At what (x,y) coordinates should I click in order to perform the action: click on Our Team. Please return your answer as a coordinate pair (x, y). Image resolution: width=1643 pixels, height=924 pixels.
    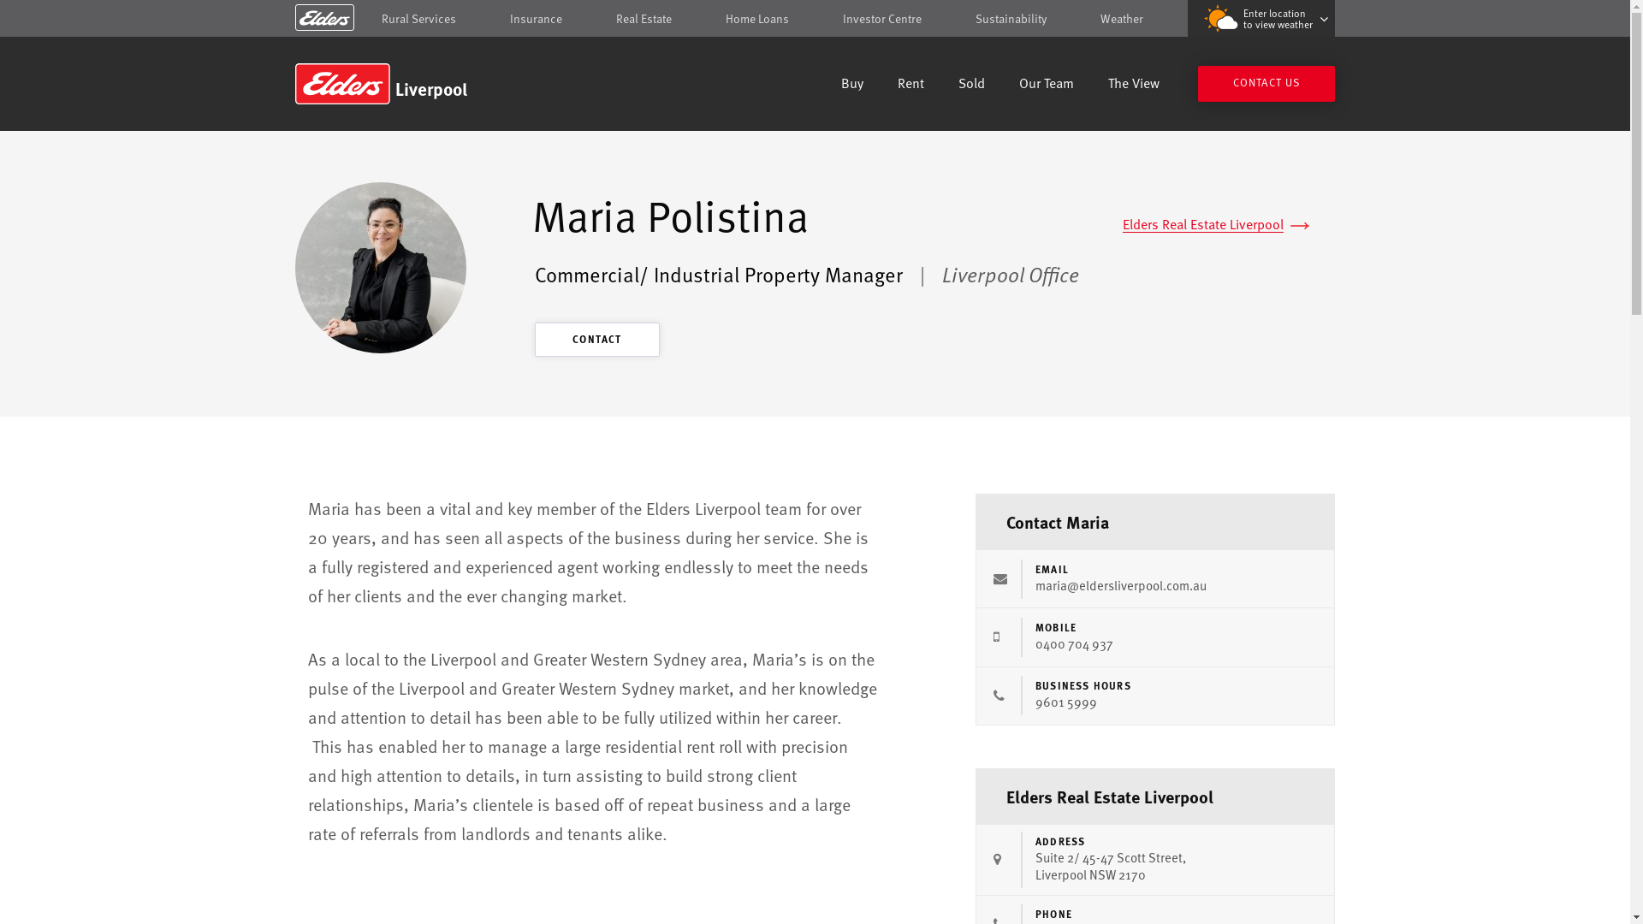
    Looking at the image, I should click on (1047, 86).